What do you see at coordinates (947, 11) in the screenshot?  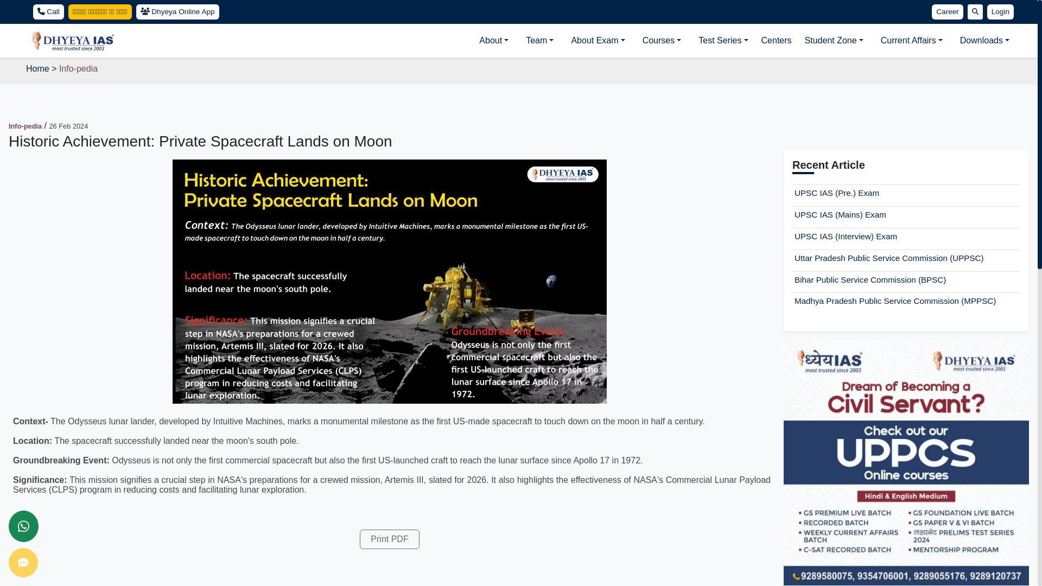 I see `Career` at bounding box center [947, 11].